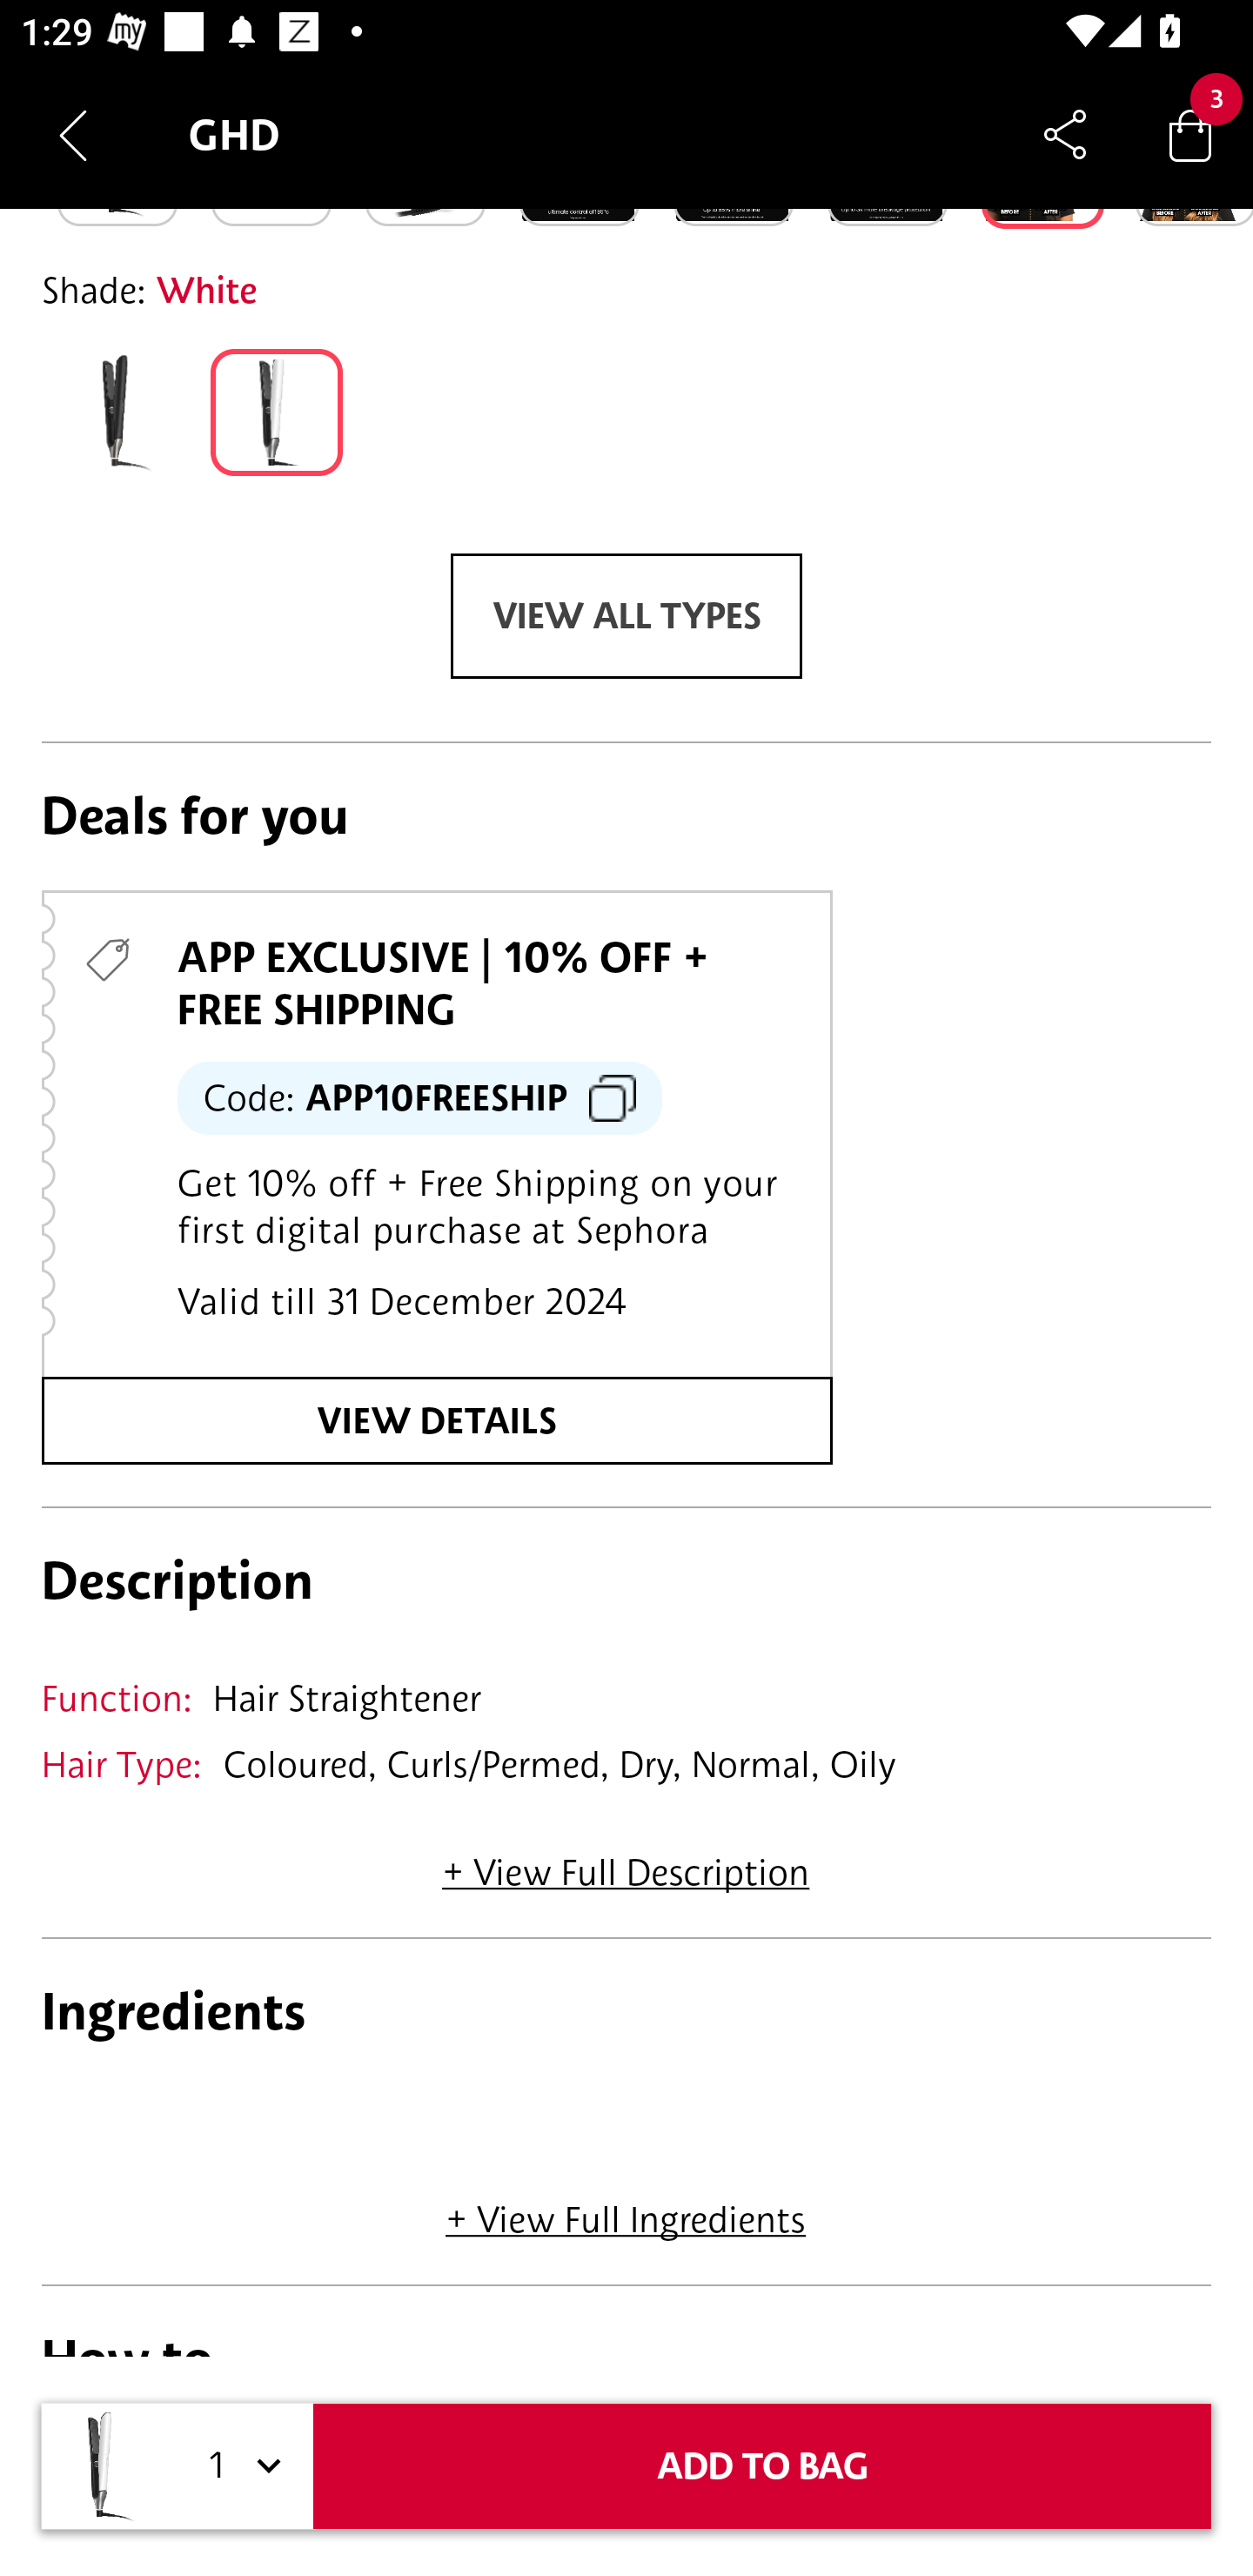 The image size is (1253, 2576). Describe the element at coordinates (73, 135) in the screenshot. I see `Navigate up` at that location.